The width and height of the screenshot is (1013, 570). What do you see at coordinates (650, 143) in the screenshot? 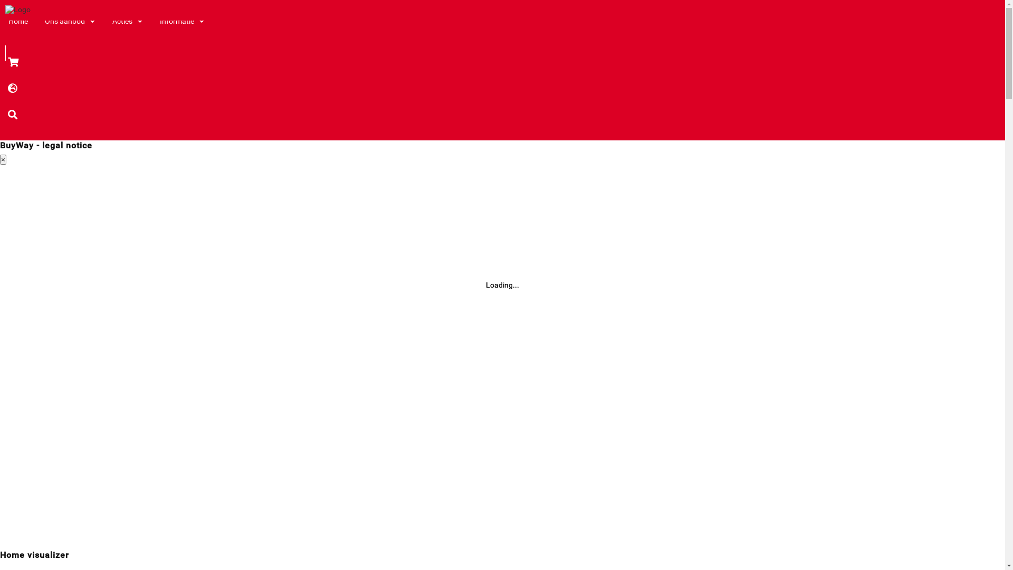
I see `English` at bounding box center [650, 143].